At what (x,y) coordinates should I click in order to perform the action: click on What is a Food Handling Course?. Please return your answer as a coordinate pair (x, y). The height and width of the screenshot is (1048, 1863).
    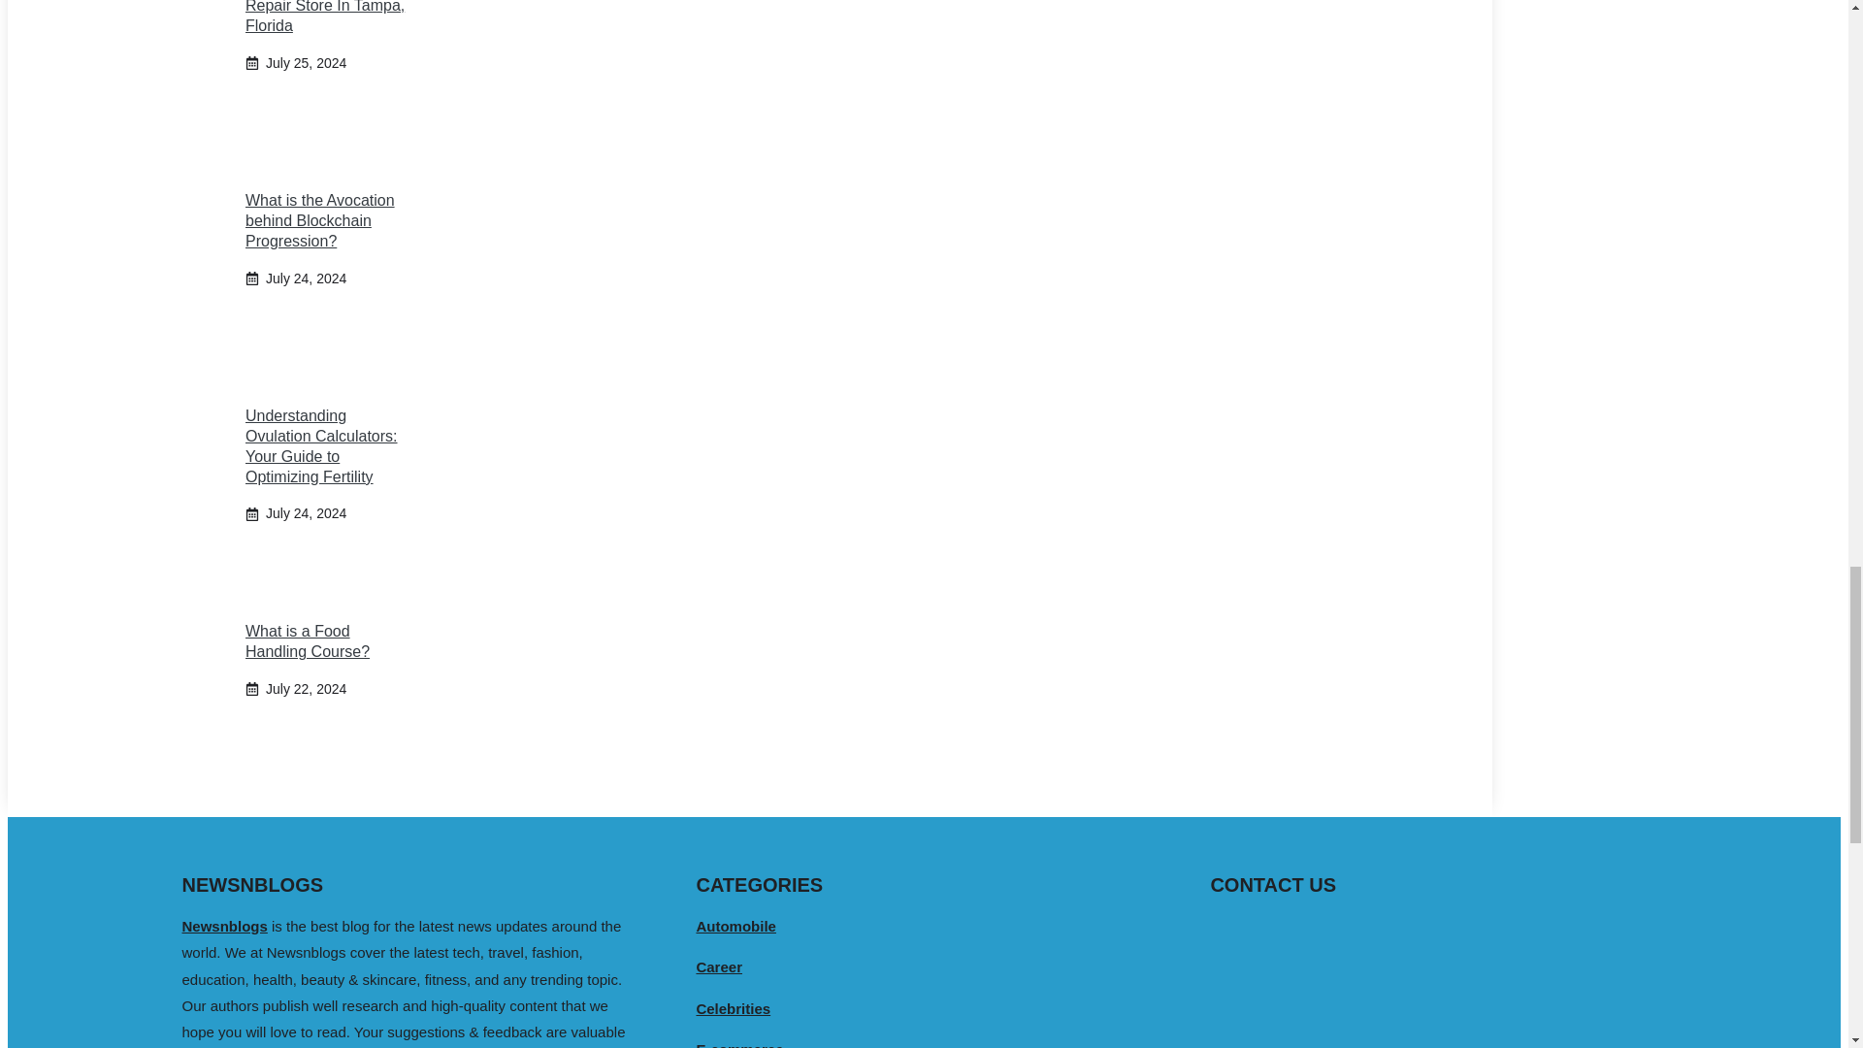
    Looking at the image, I should click on (307, 640).